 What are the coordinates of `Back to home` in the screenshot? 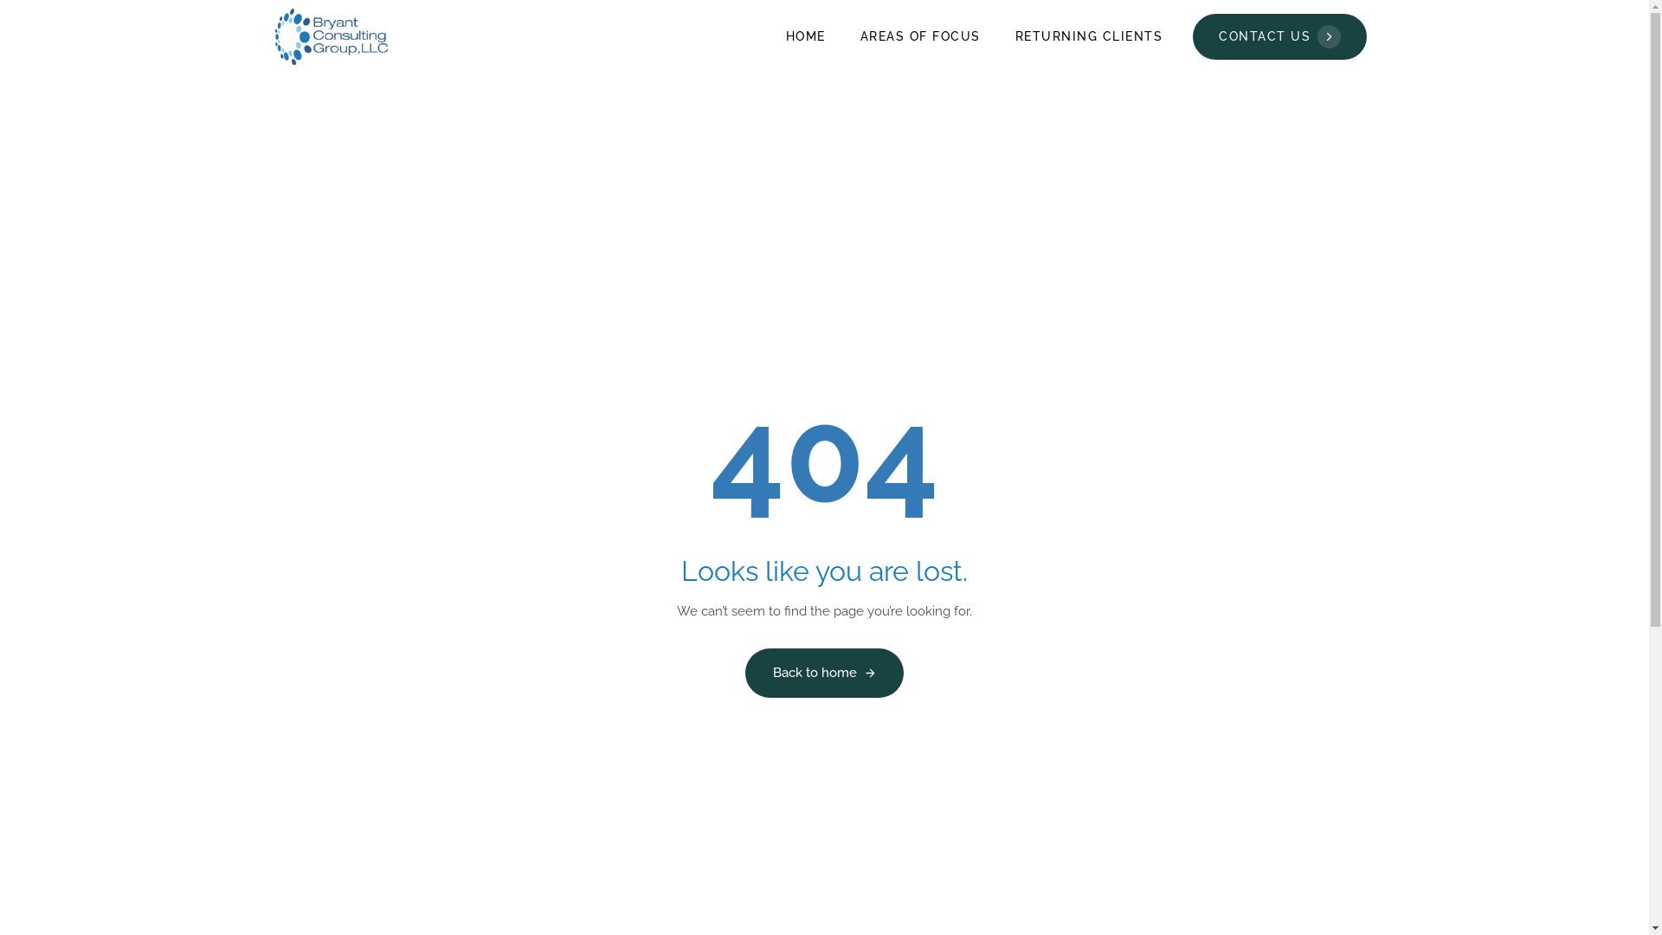 It's located at (824, 673).